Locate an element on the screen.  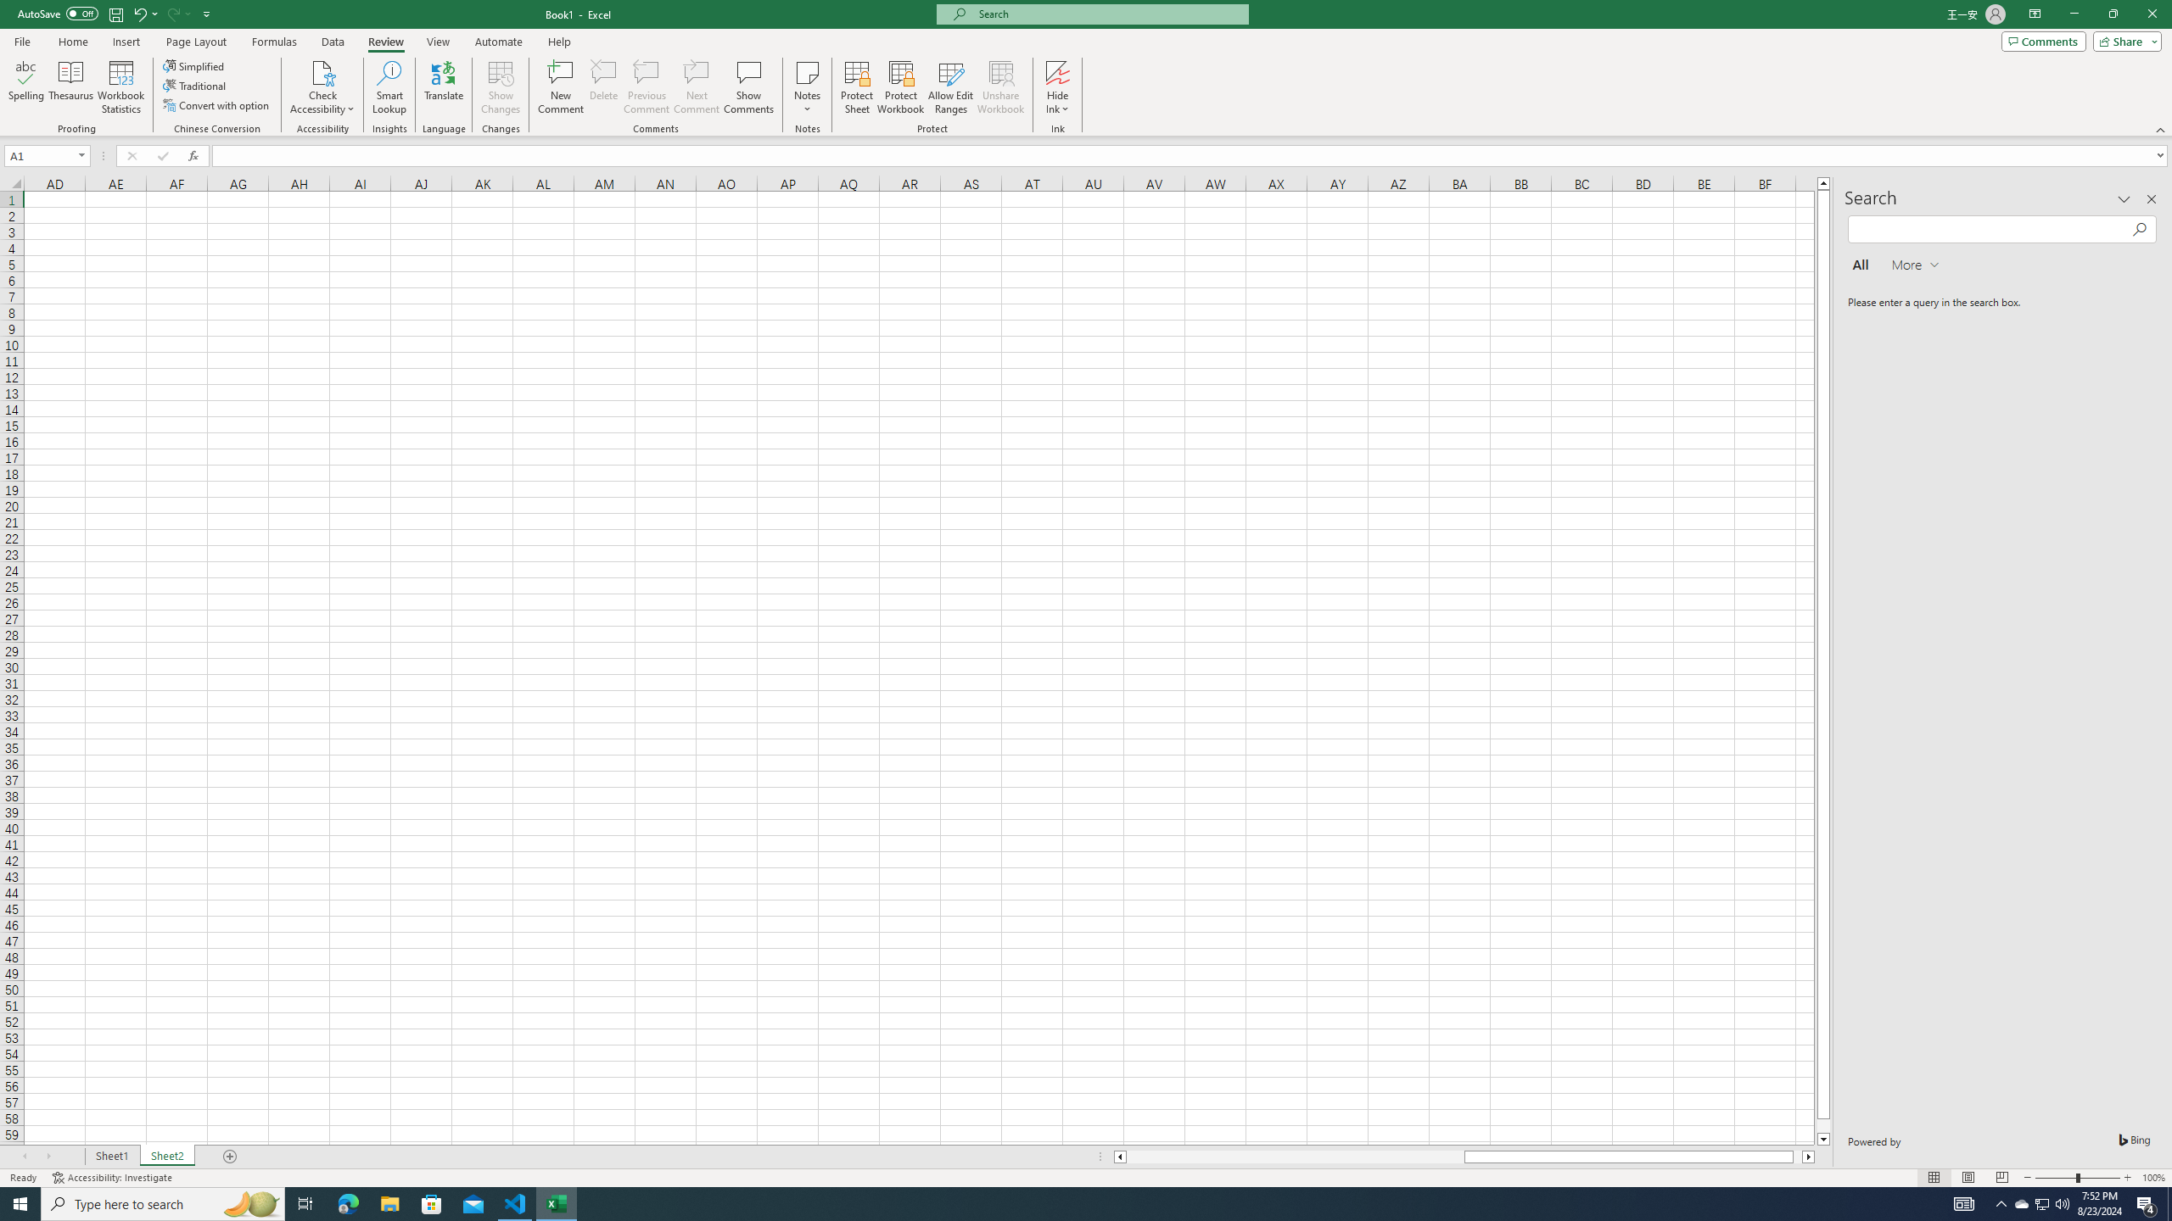
Show Comments is located at coordinates (747, 87).